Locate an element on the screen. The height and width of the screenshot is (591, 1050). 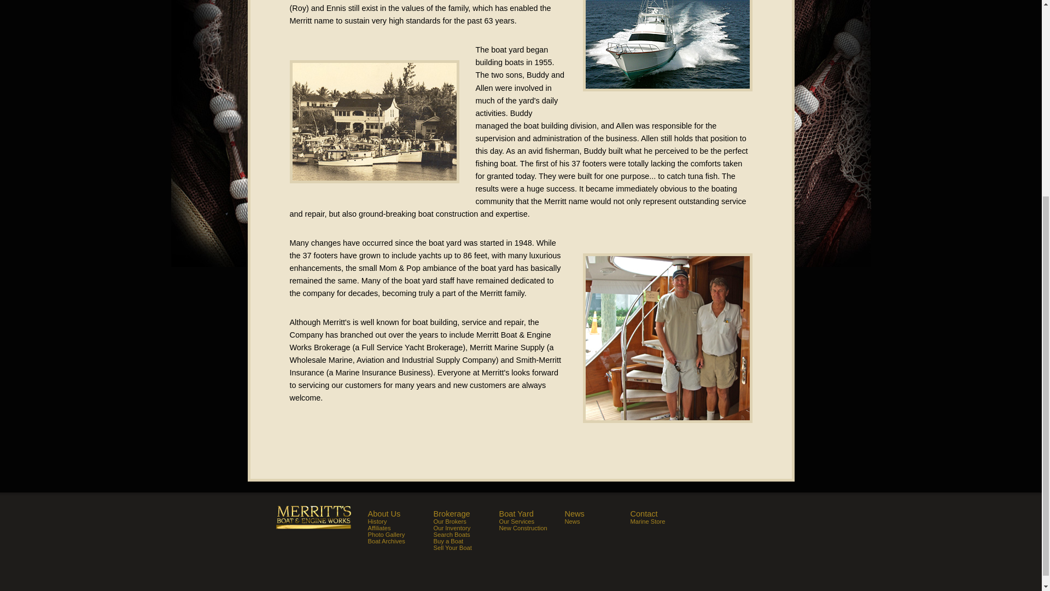
Our Brokers is located at coordinates (466, 522).